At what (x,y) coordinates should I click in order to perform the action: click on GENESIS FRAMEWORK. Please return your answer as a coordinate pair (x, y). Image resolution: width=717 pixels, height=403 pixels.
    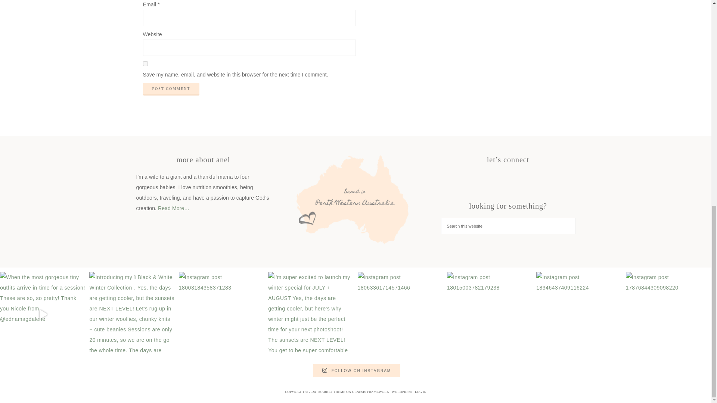
    Looking at the image, I should click on (370, 392).